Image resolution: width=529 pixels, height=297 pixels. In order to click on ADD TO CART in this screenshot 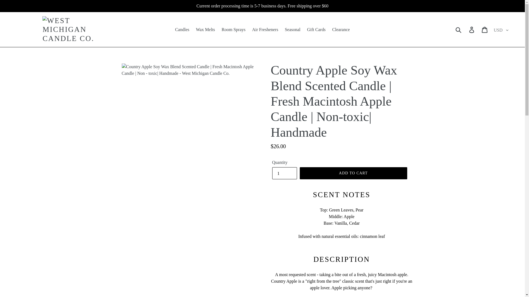, I will do `click(353, 173)`.